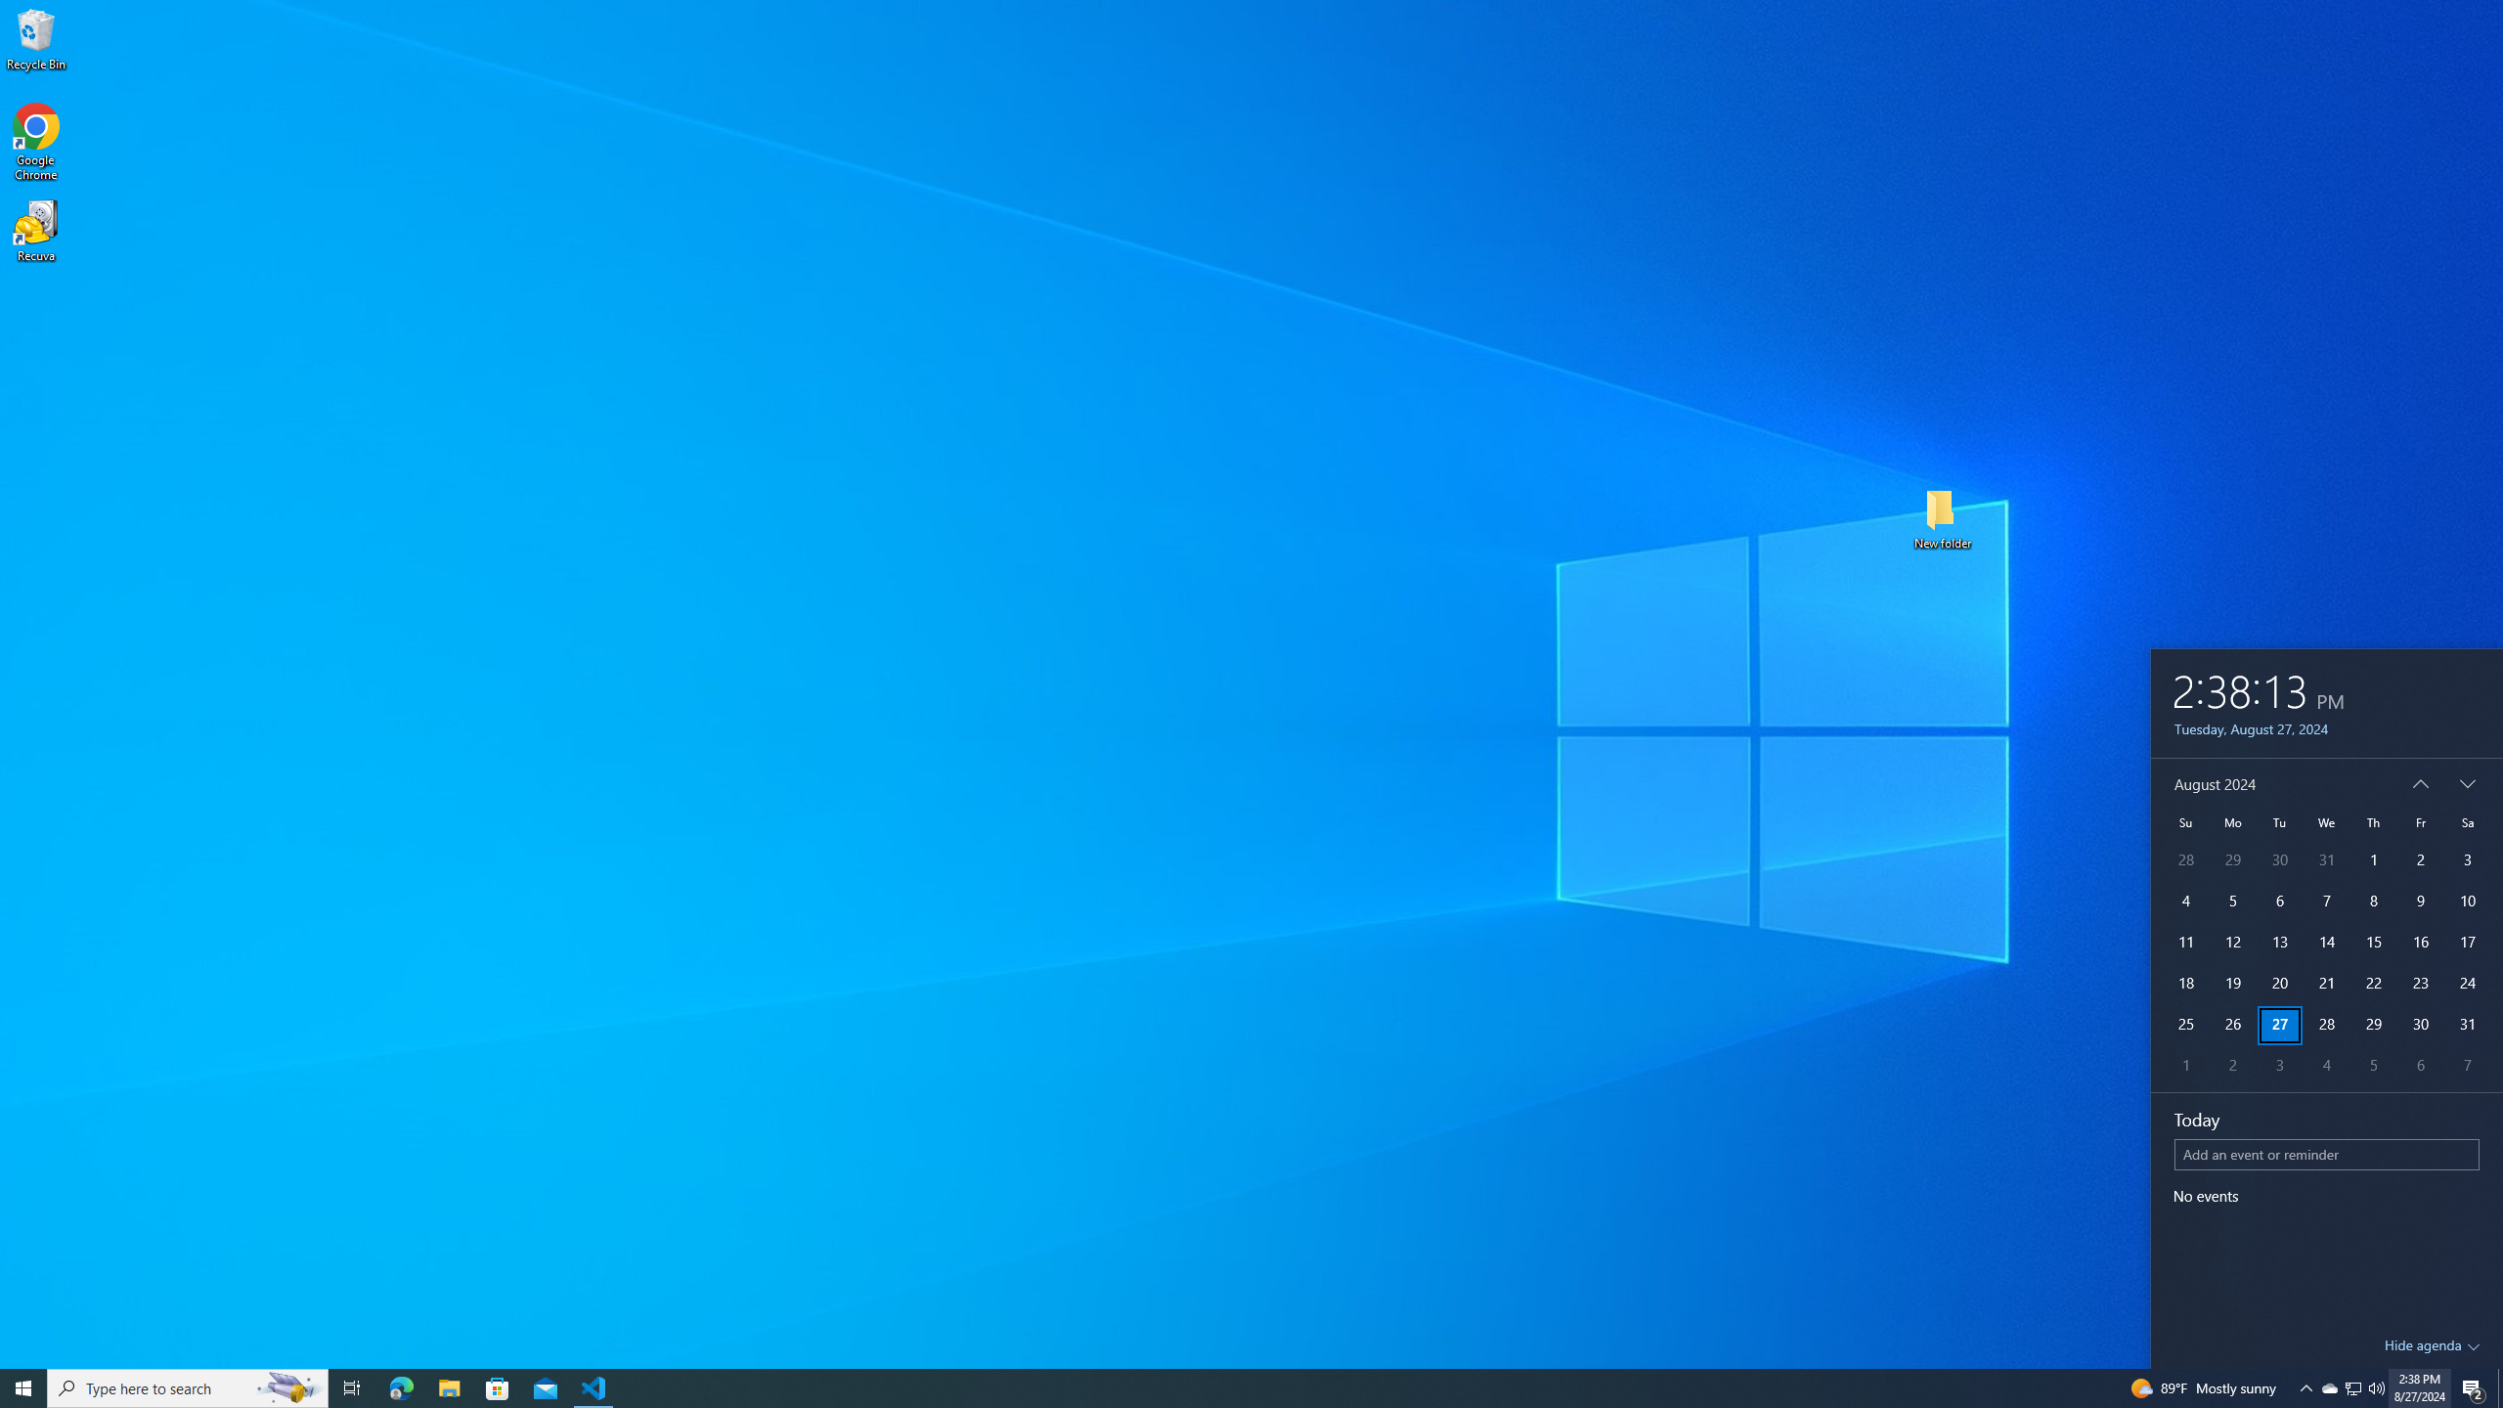  Describe the element at coordinates (2468, 984) in the screenshot. I see `24` at that location.